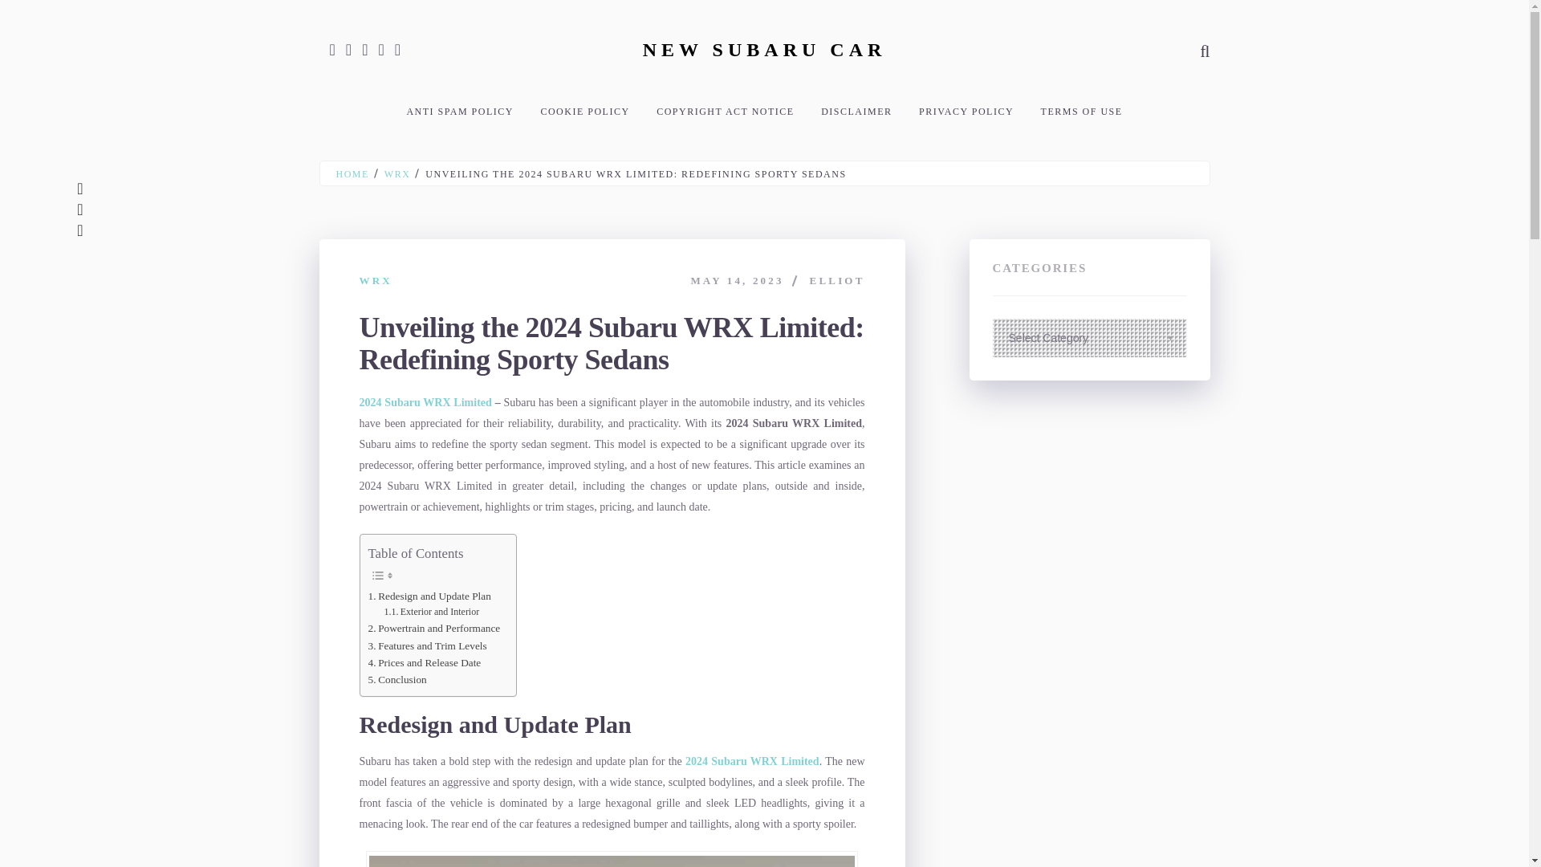 This screenshot has width=1541, height=867. What do you see at coordinates (1082, 111) in the screenshot?
I see `TERMS OF USE` at bounding box center [1082, 111].